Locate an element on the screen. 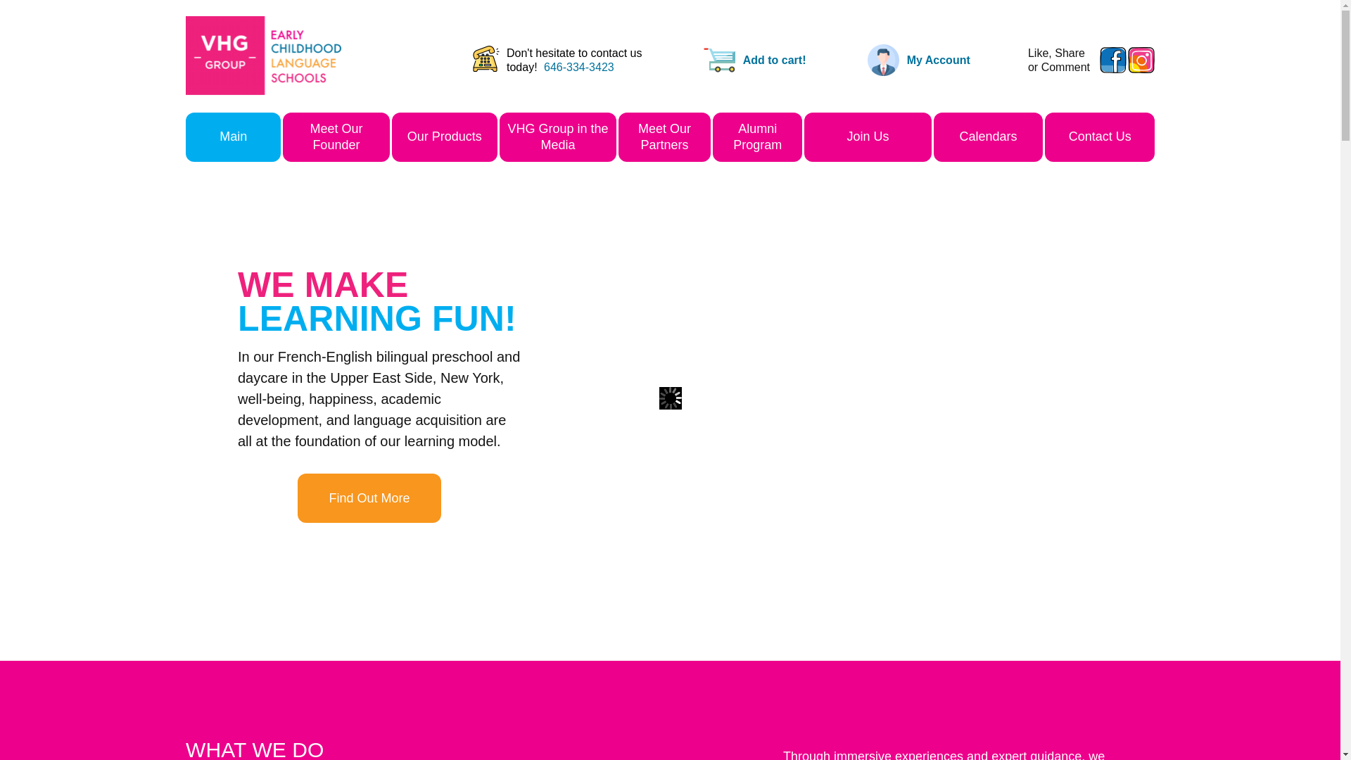  VHG Group in the Media is located at coordinates (557, 137).